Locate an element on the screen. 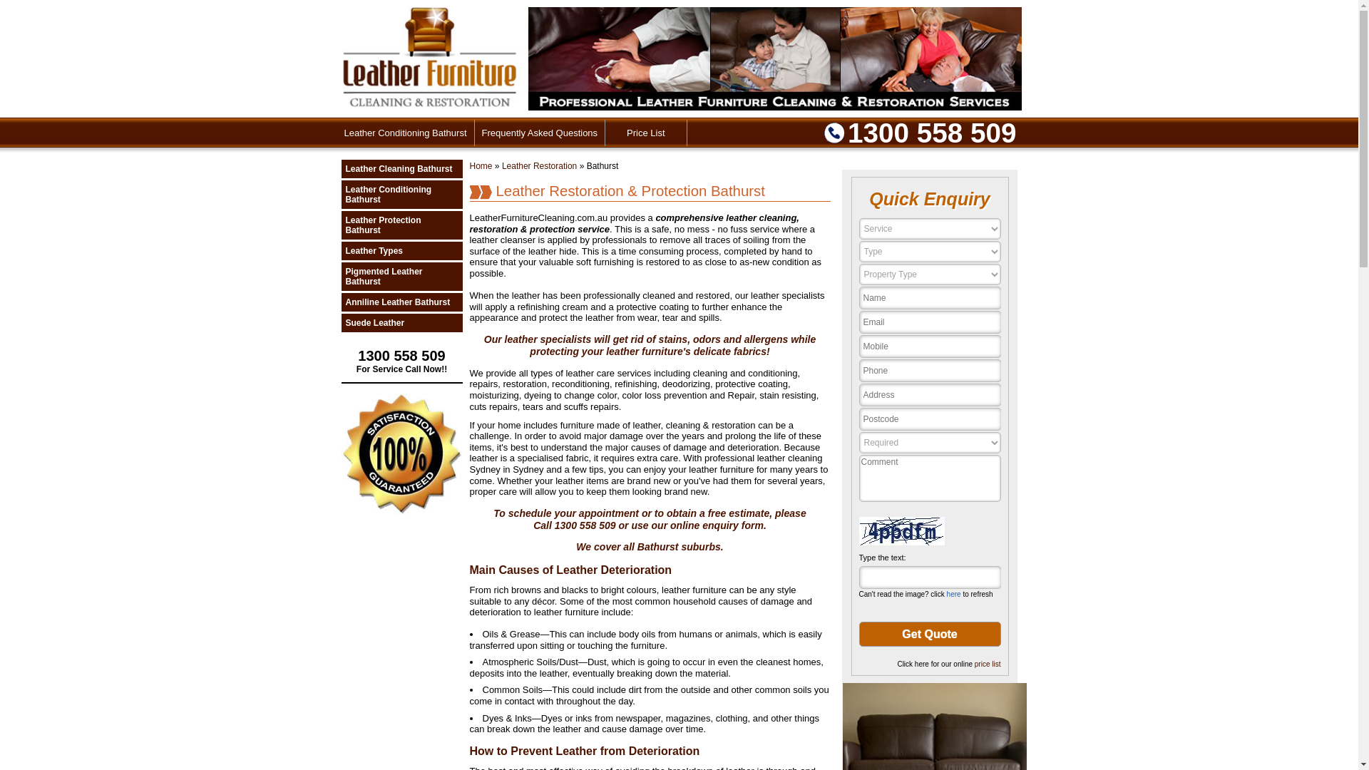 The height and width of the screenshot is (770, 1369). SUEDE NUBUCK LEATHER BATHURST is located at coordinates (78, 224).